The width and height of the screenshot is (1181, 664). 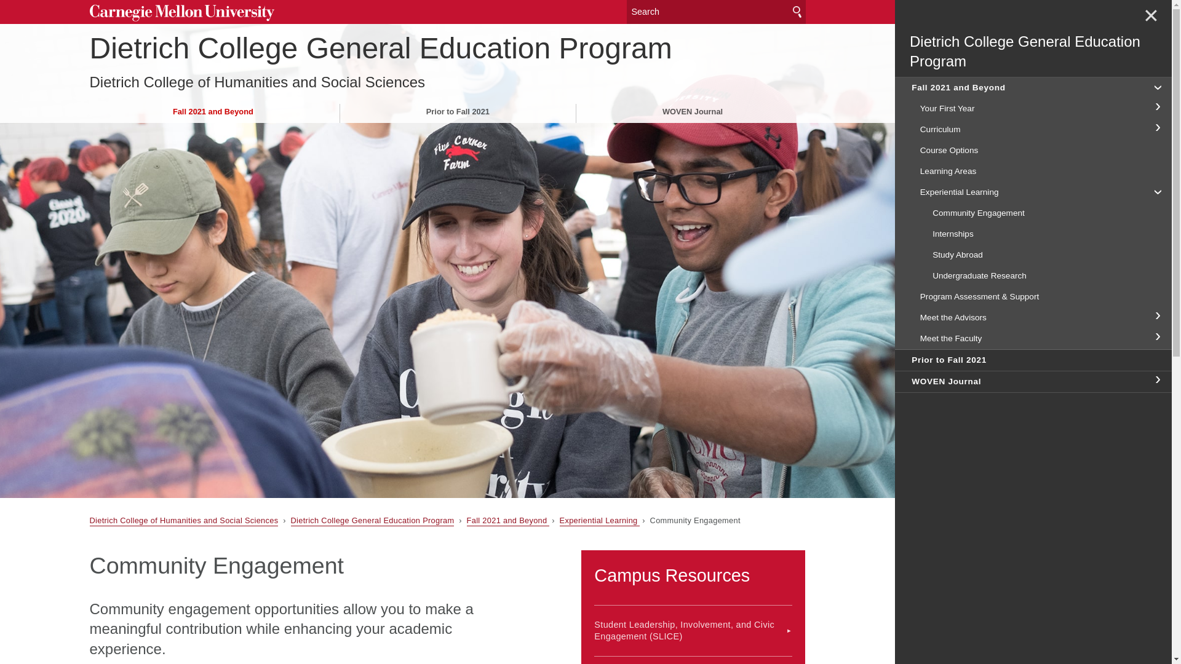 What do you see at coordinates (693, 660) in the screenshot?
I see `Gelfand Center` at bounding box center [693, 660].